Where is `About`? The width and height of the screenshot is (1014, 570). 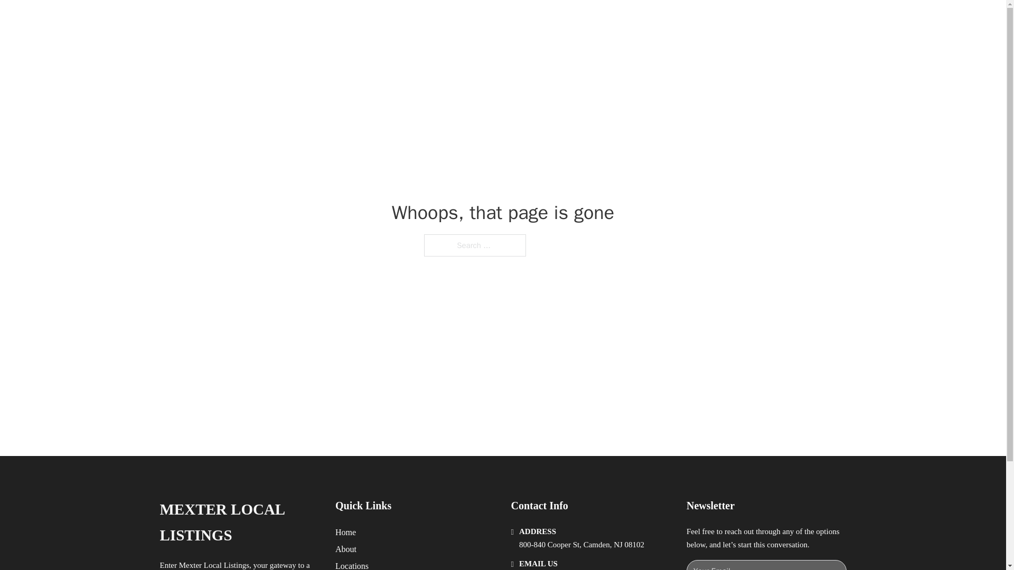
About is located at coordinates (346, 549).